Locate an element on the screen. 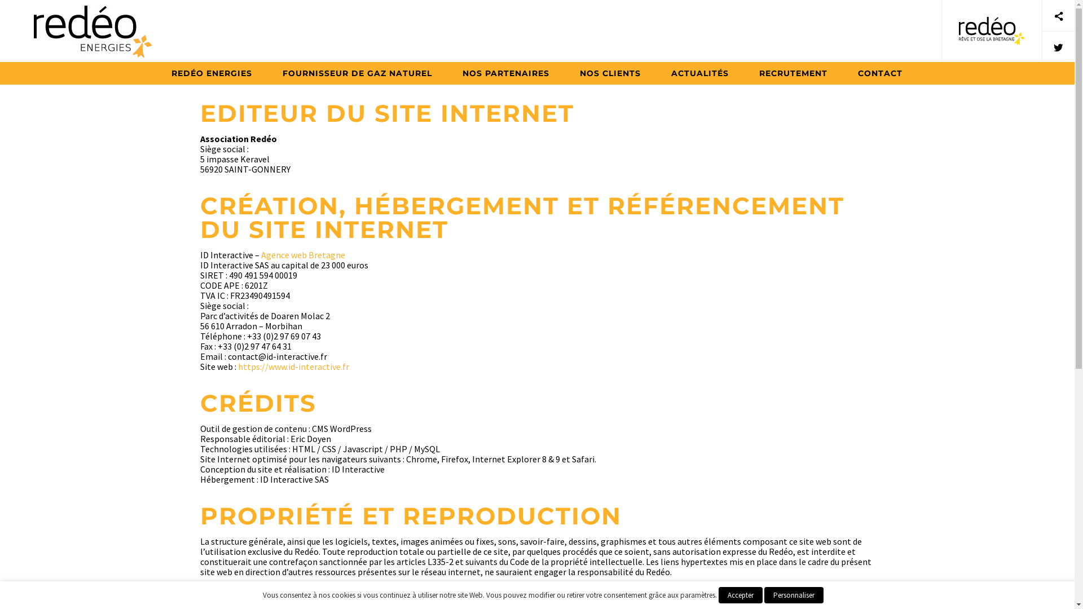  CONTACT is located at coordinates (880, 73).